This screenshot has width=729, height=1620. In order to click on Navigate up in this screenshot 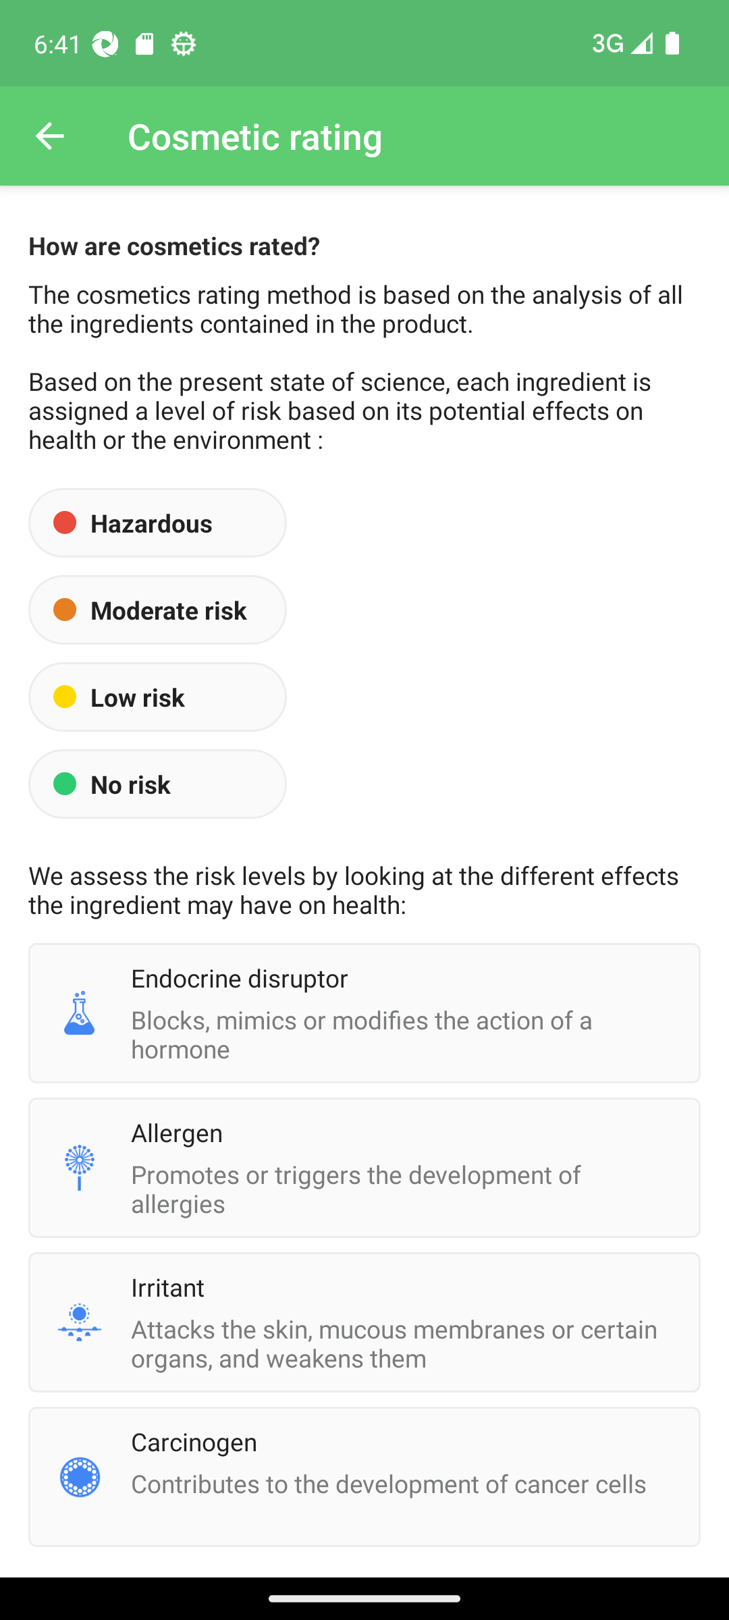, I will do `click(49, 136)`.